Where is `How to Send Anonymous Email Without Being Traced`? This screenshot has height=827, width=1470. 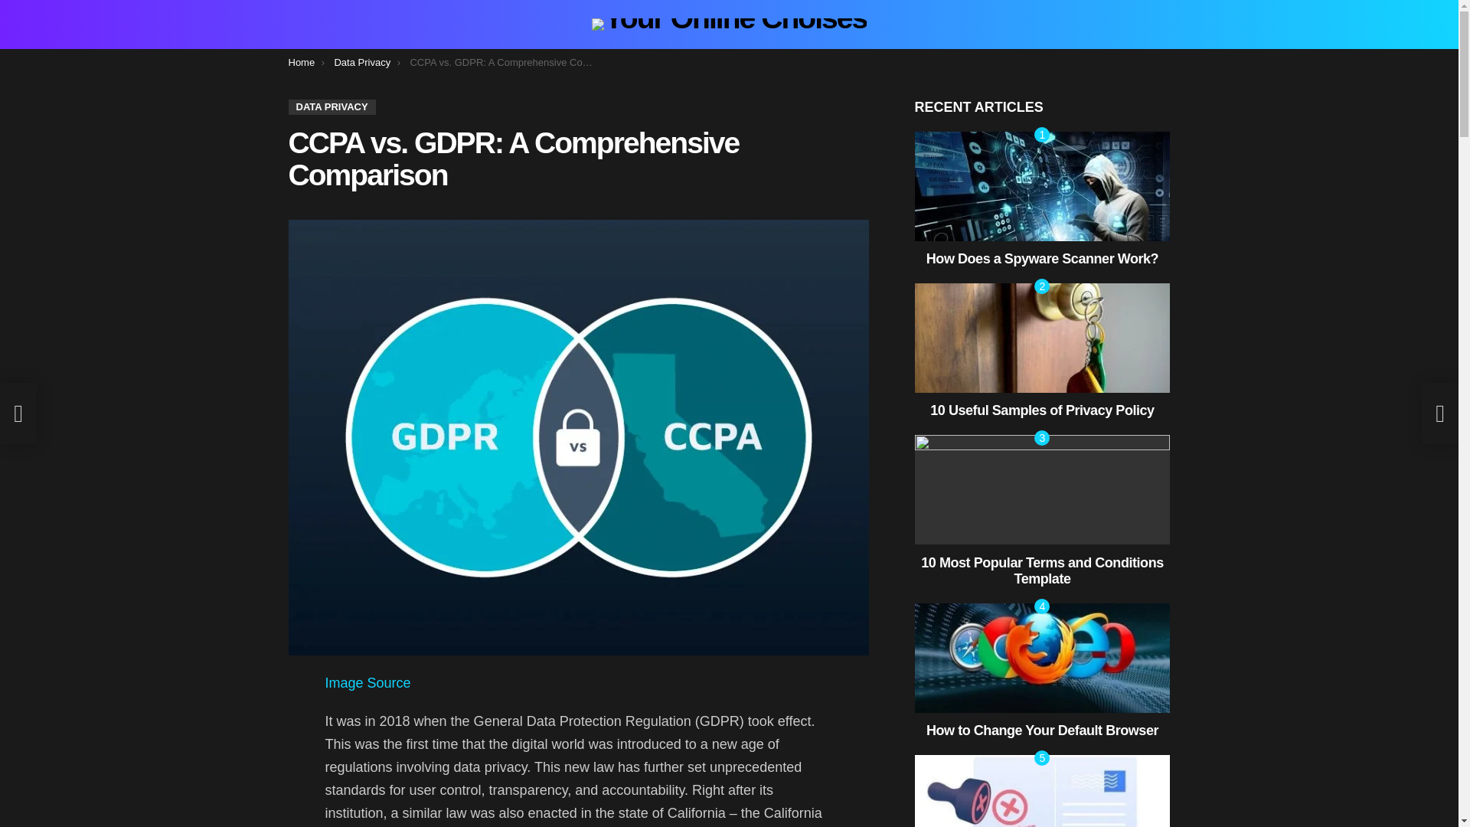
How to Send Anonymous Email Without Being Traced is located at coordinates (1042, 791).